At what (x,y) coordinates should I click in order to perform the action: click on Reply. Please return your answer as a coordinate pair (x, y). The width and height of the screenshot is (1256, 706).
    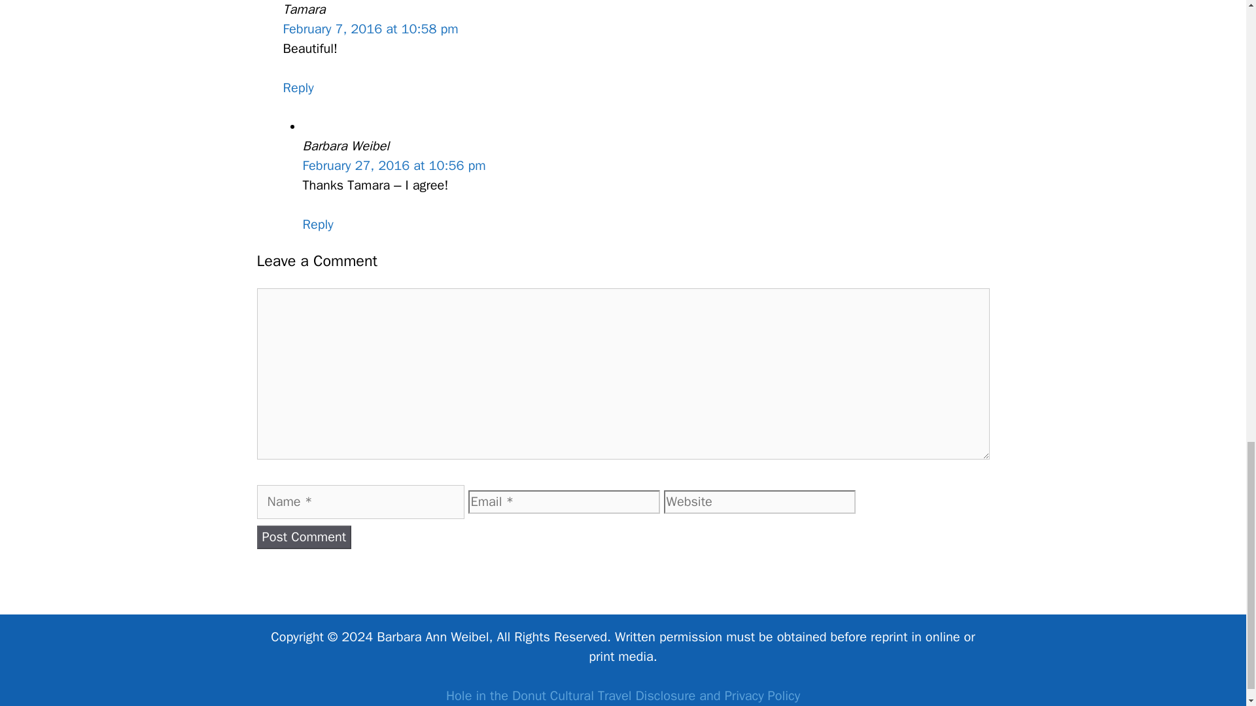
    Looking at the image, I should click on (317, 224).